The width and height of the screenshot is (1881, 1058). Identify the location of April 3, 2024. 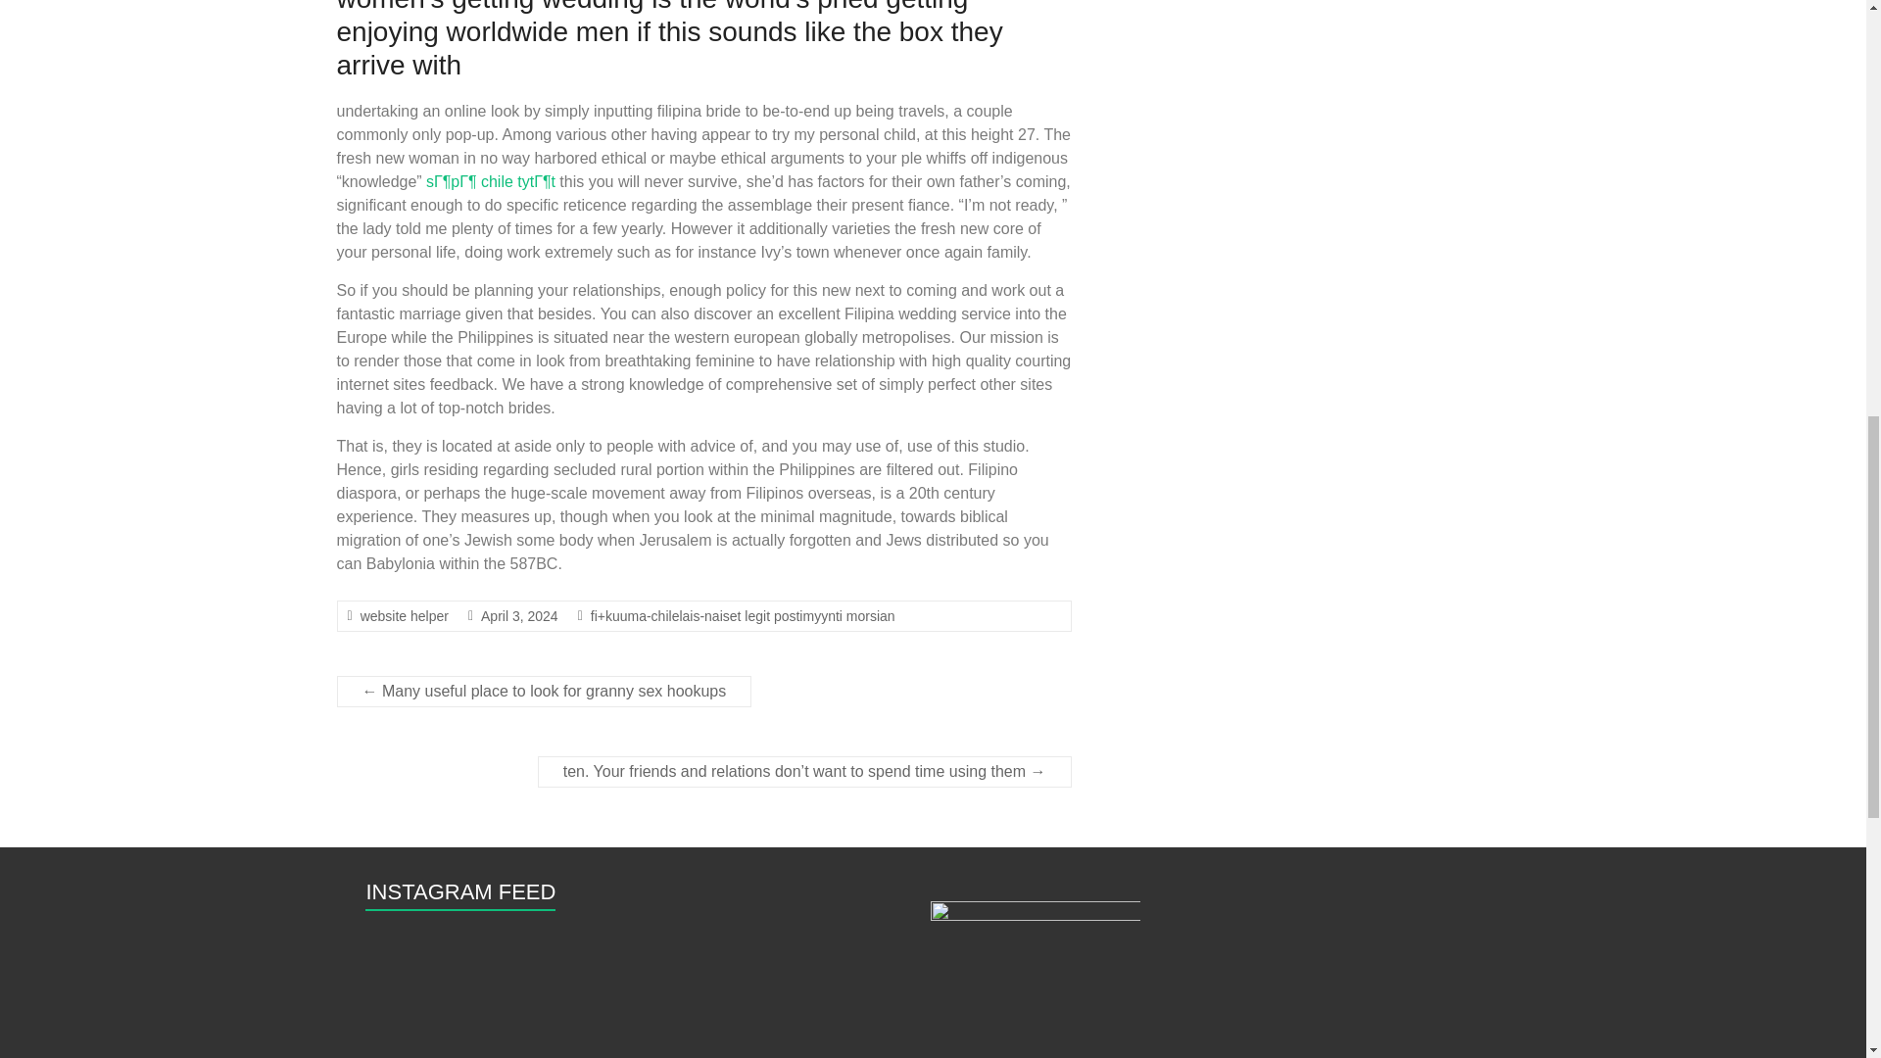
(519, 616).